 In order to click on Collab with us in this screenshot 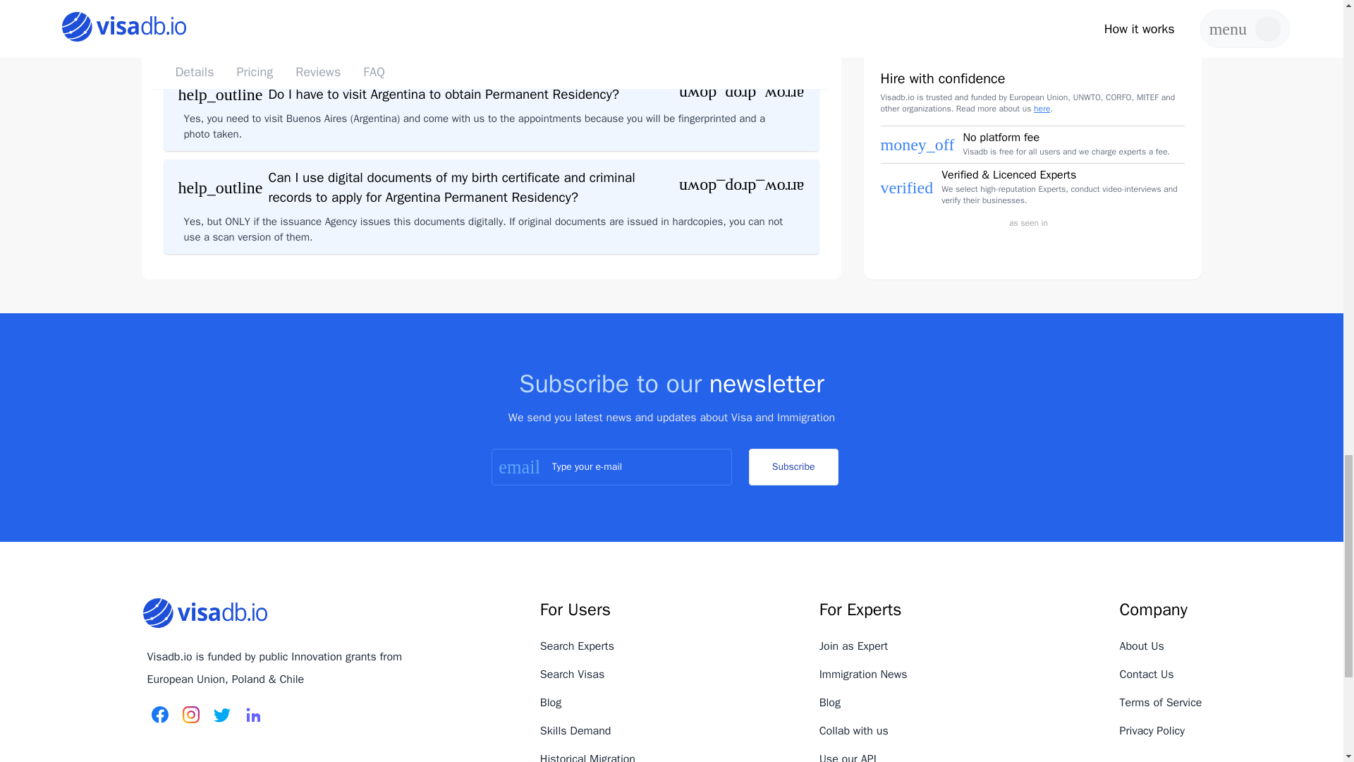, I will do `click(853, 731)`.